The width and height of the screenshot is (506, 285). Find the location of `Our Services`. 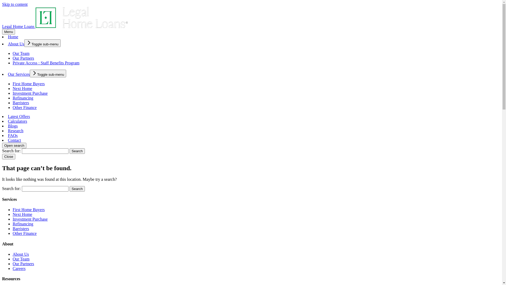

Our Services is located at coordinates (19, 74).